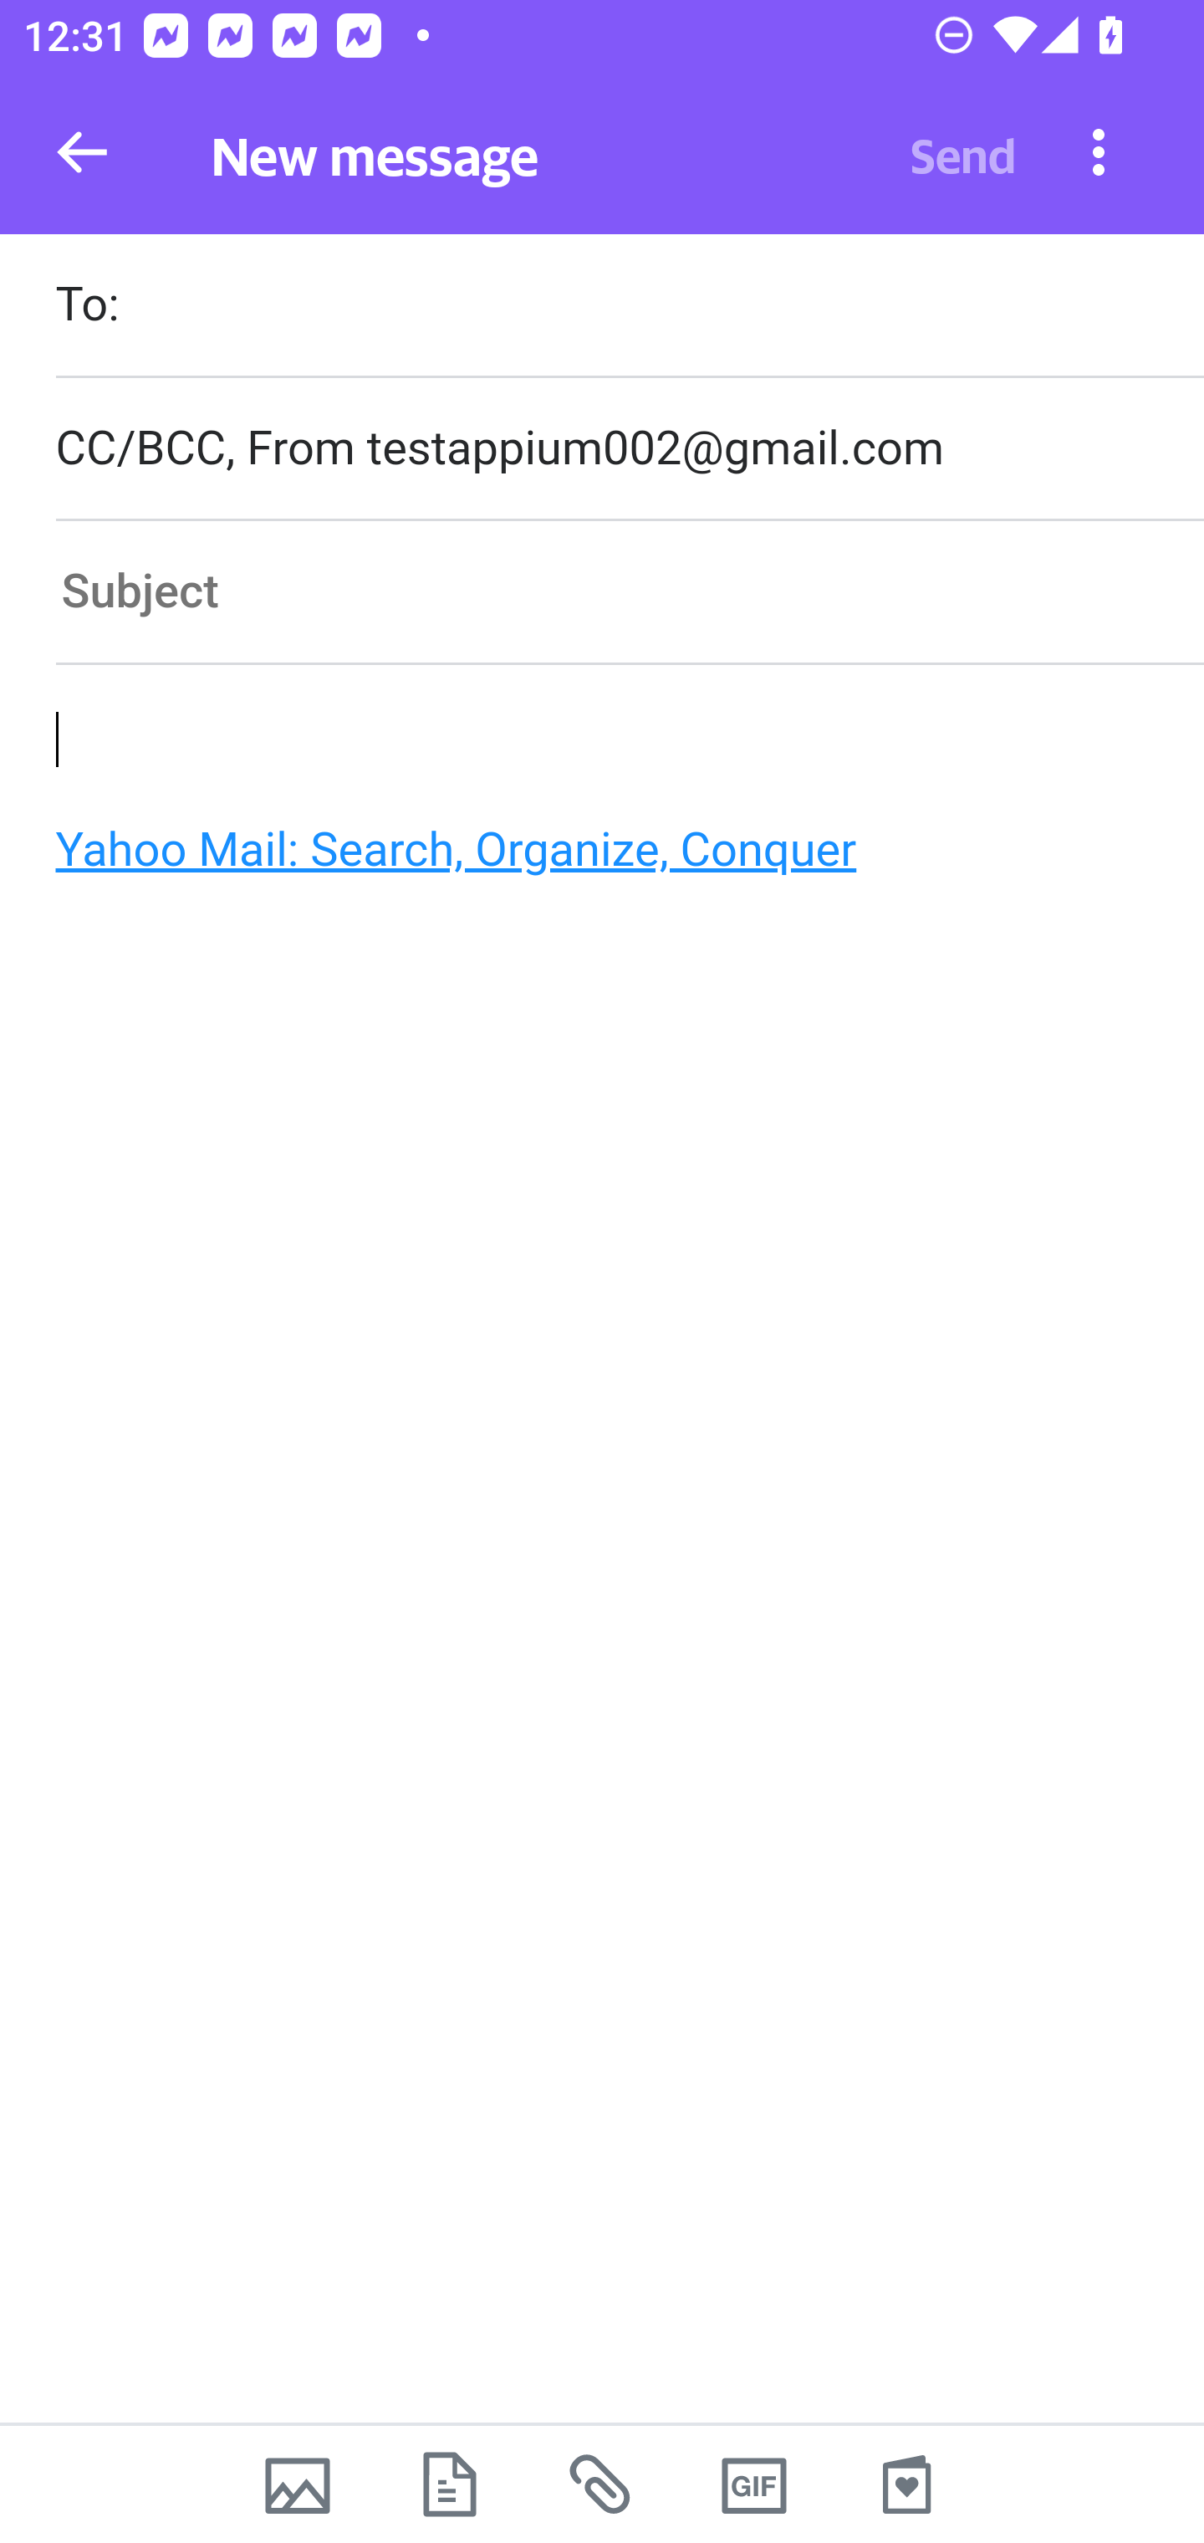 The image size is (1204, 2543). What do you see at coordinates (1099, 151) in the screenshot?
I see `More options` at bounding box center [1099, 151].